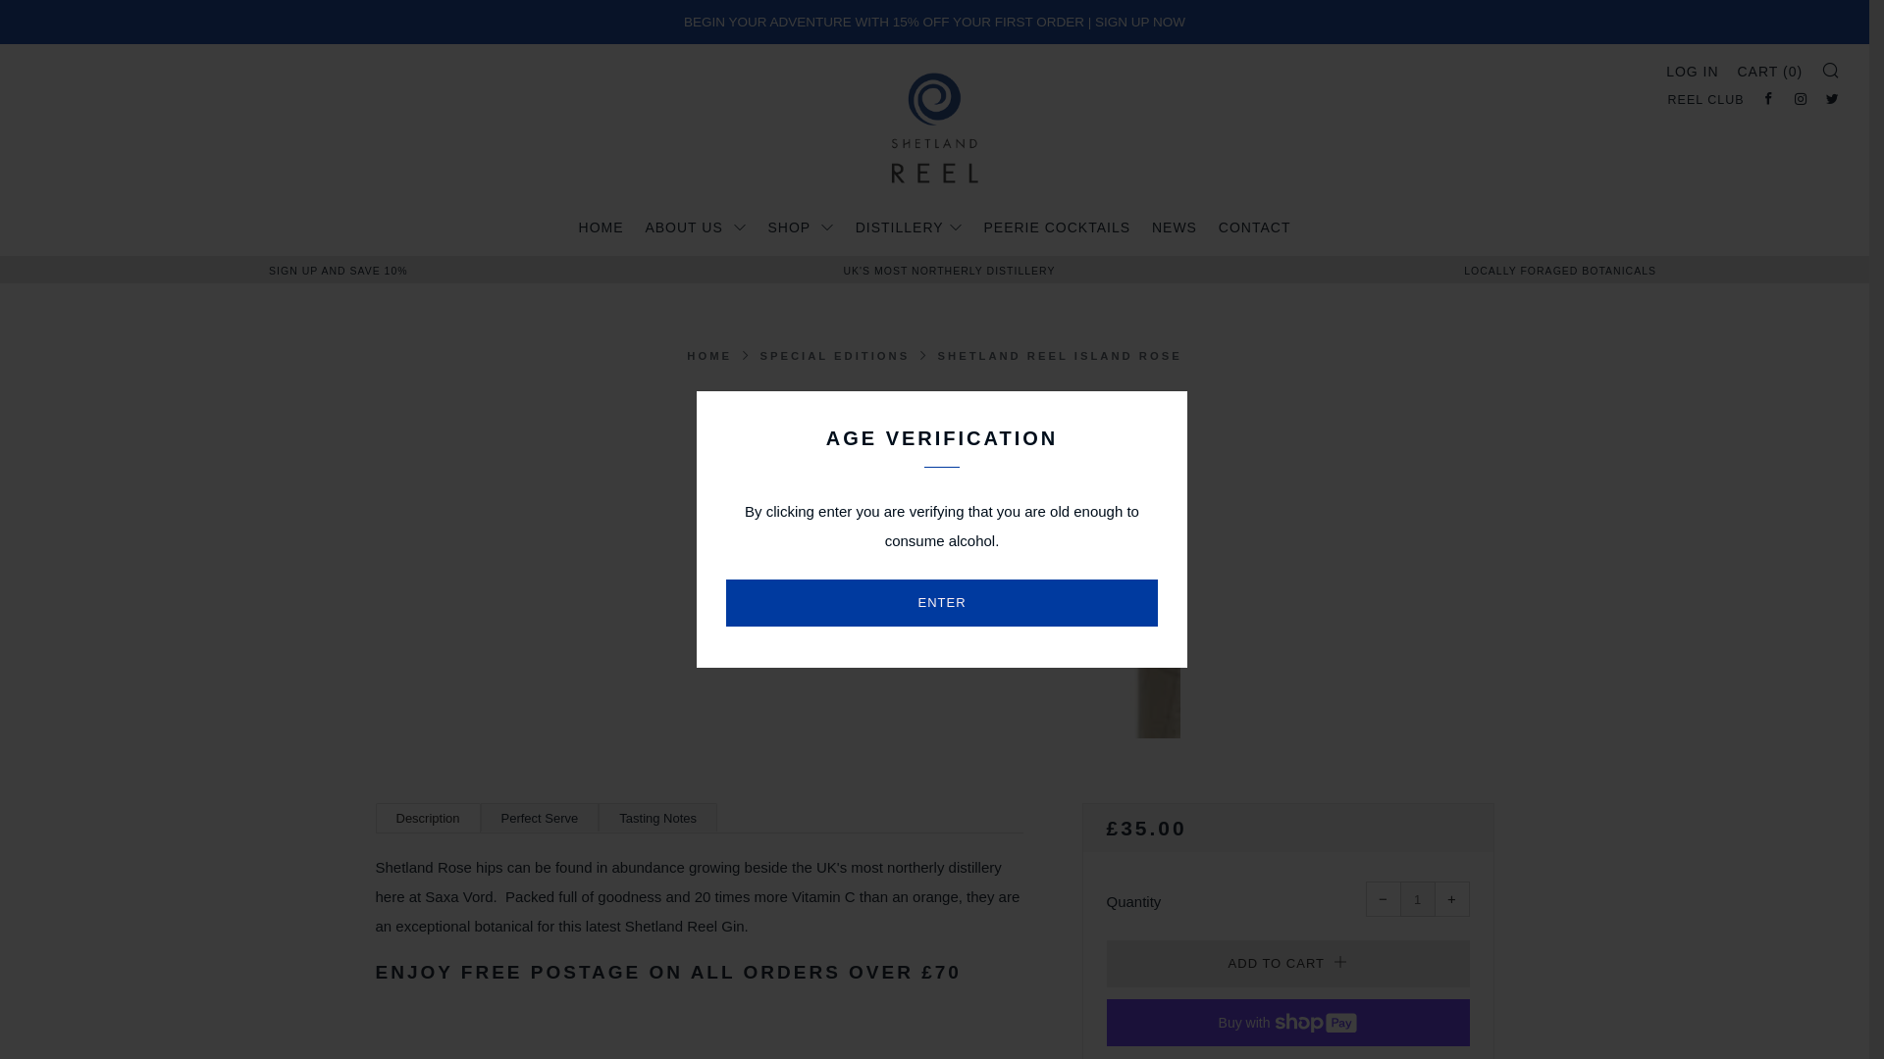 The height and width of the screenshot is (1059, 1884). I want to click on Home, so click(709, 356).